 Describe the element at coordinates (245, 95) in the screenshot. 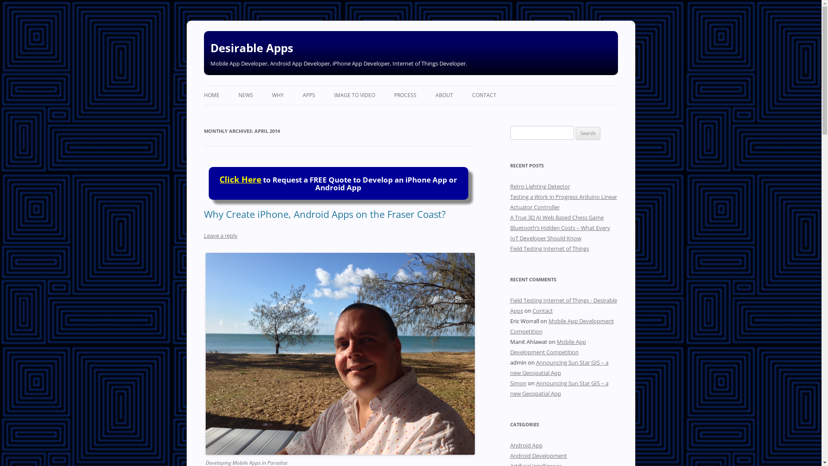

I see `NEWS` at that location.